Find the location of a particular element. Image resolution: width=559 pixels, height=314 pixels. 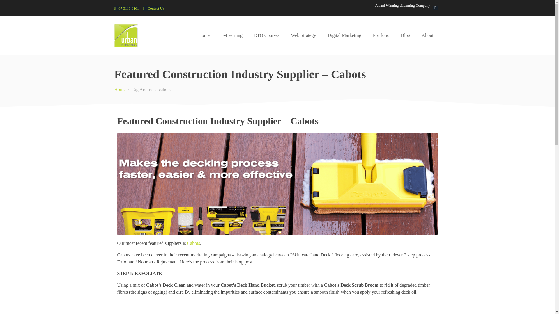

Portfolio is located at coordinates (381, 35).